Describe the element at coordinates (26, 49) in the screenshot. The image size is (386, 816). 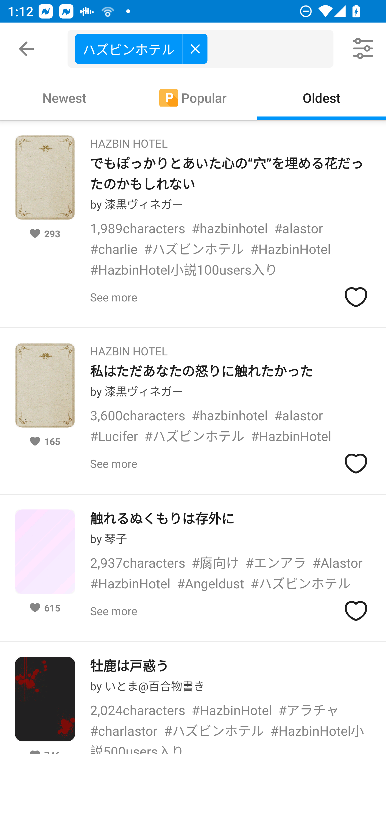
I see `Navigate up` at that location.